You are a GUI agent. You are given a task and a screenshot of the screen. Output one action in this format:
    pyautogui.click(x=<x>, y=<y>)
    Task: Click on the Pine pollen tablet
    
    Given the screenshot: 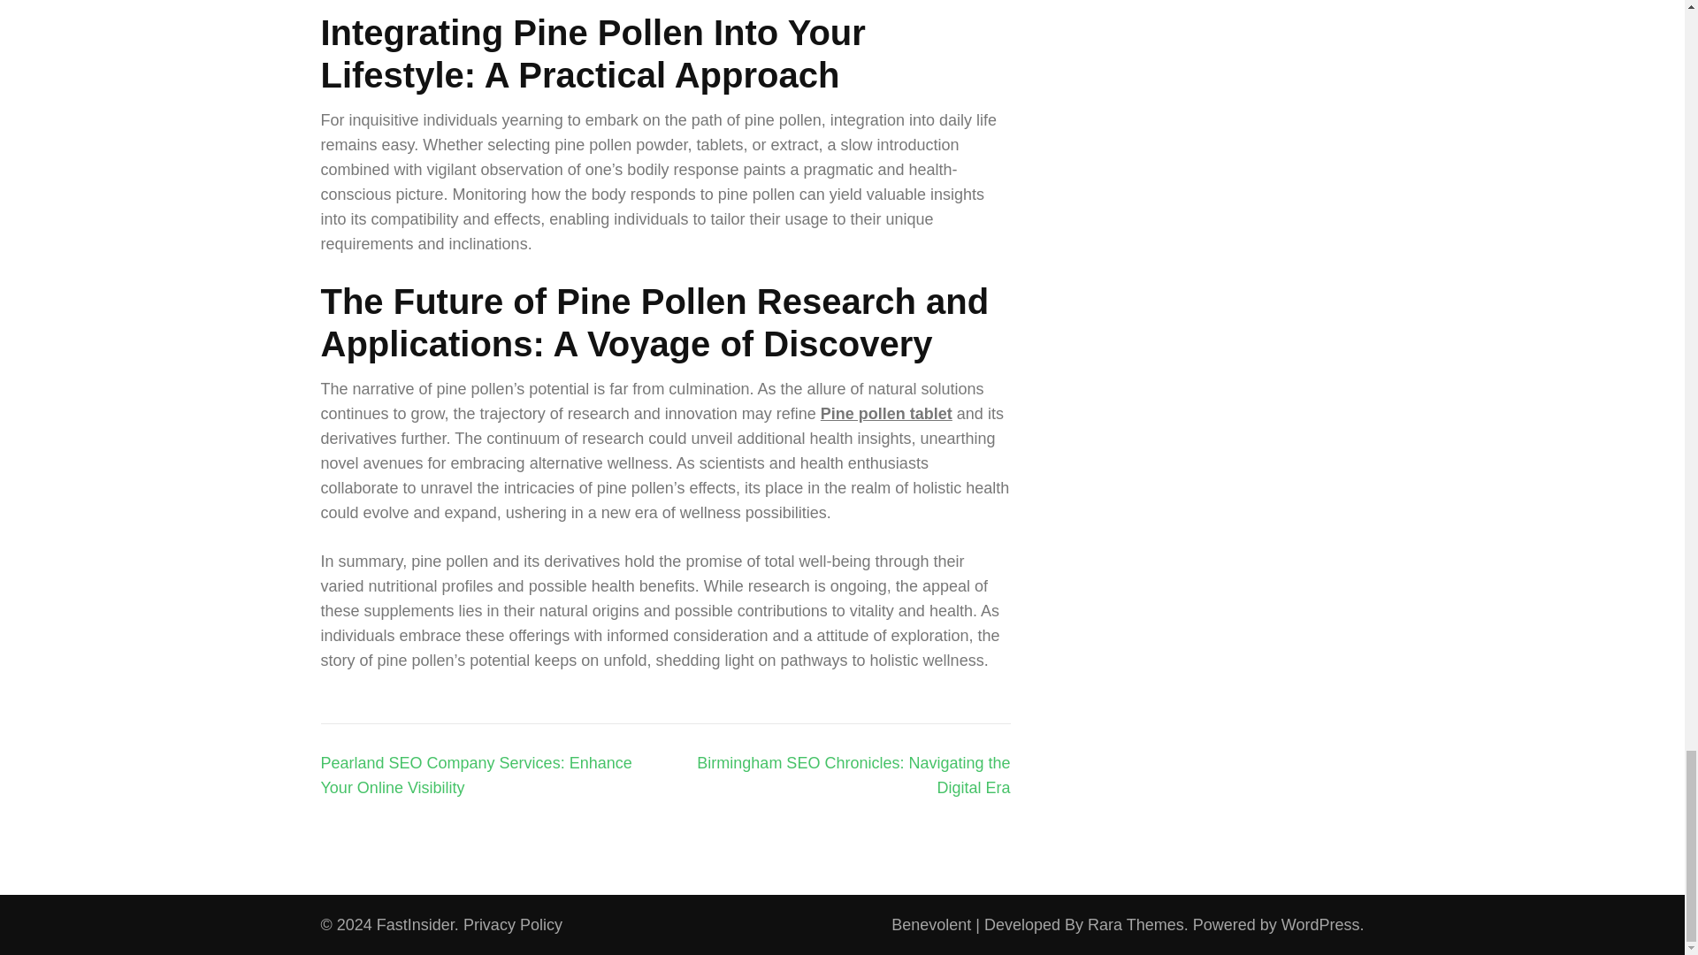 What is the action you would take?
    pyautogui.click(x=886, y=414)
    